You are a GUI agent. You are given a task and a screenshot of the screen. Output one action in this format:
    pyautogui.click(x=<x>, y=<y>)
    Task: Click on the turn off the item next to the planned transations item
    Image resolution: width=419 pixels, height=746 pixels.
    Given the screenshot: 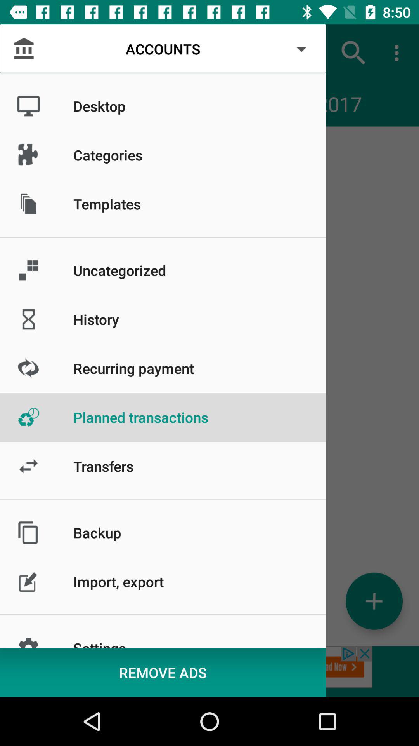 What is the action you would take?
    pyautogui.click(x=28, y=53)
    